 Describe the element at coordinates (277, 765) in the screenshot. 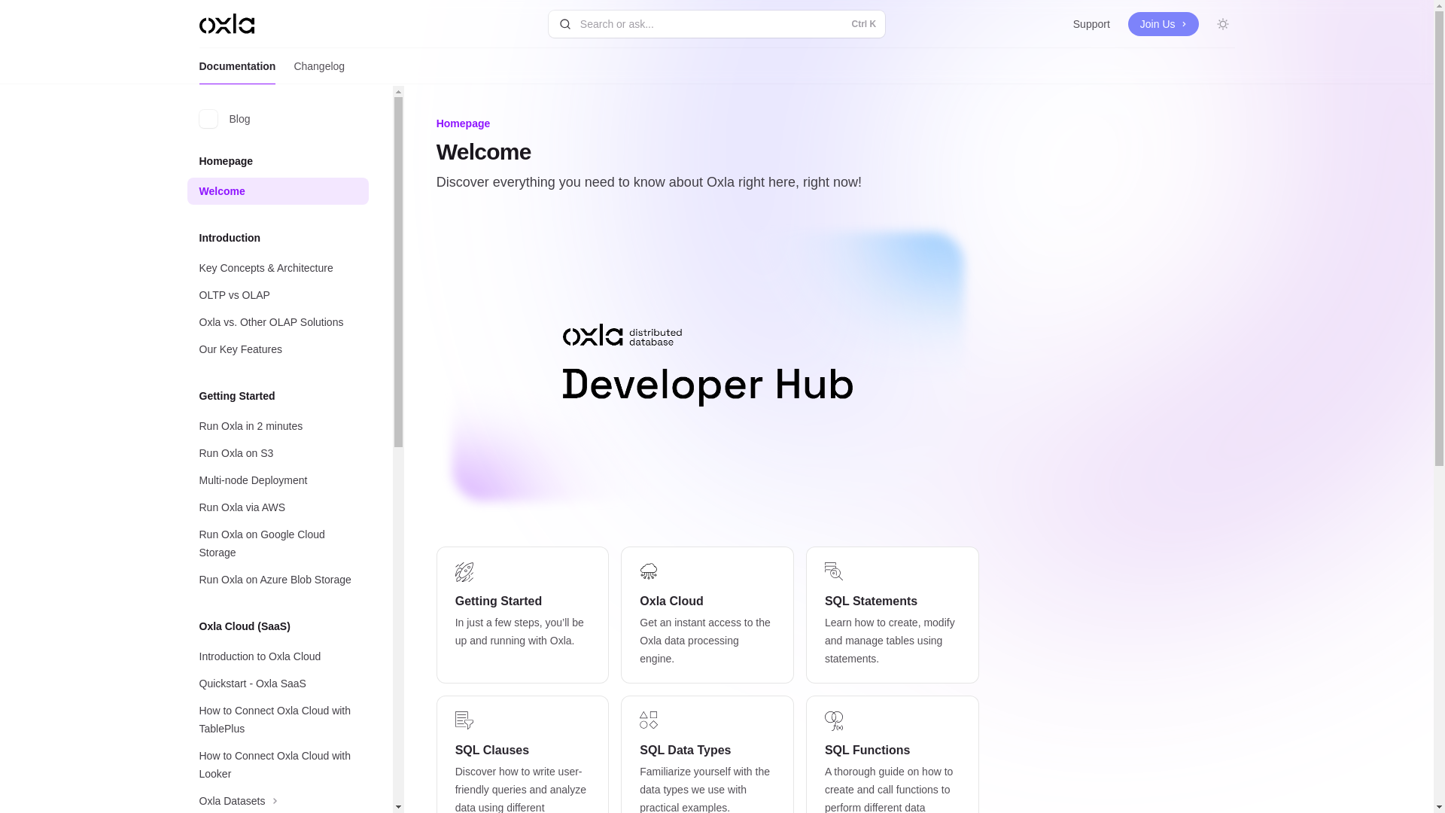

I see `How to Connect Oxla Cloud with Looker` at that location.